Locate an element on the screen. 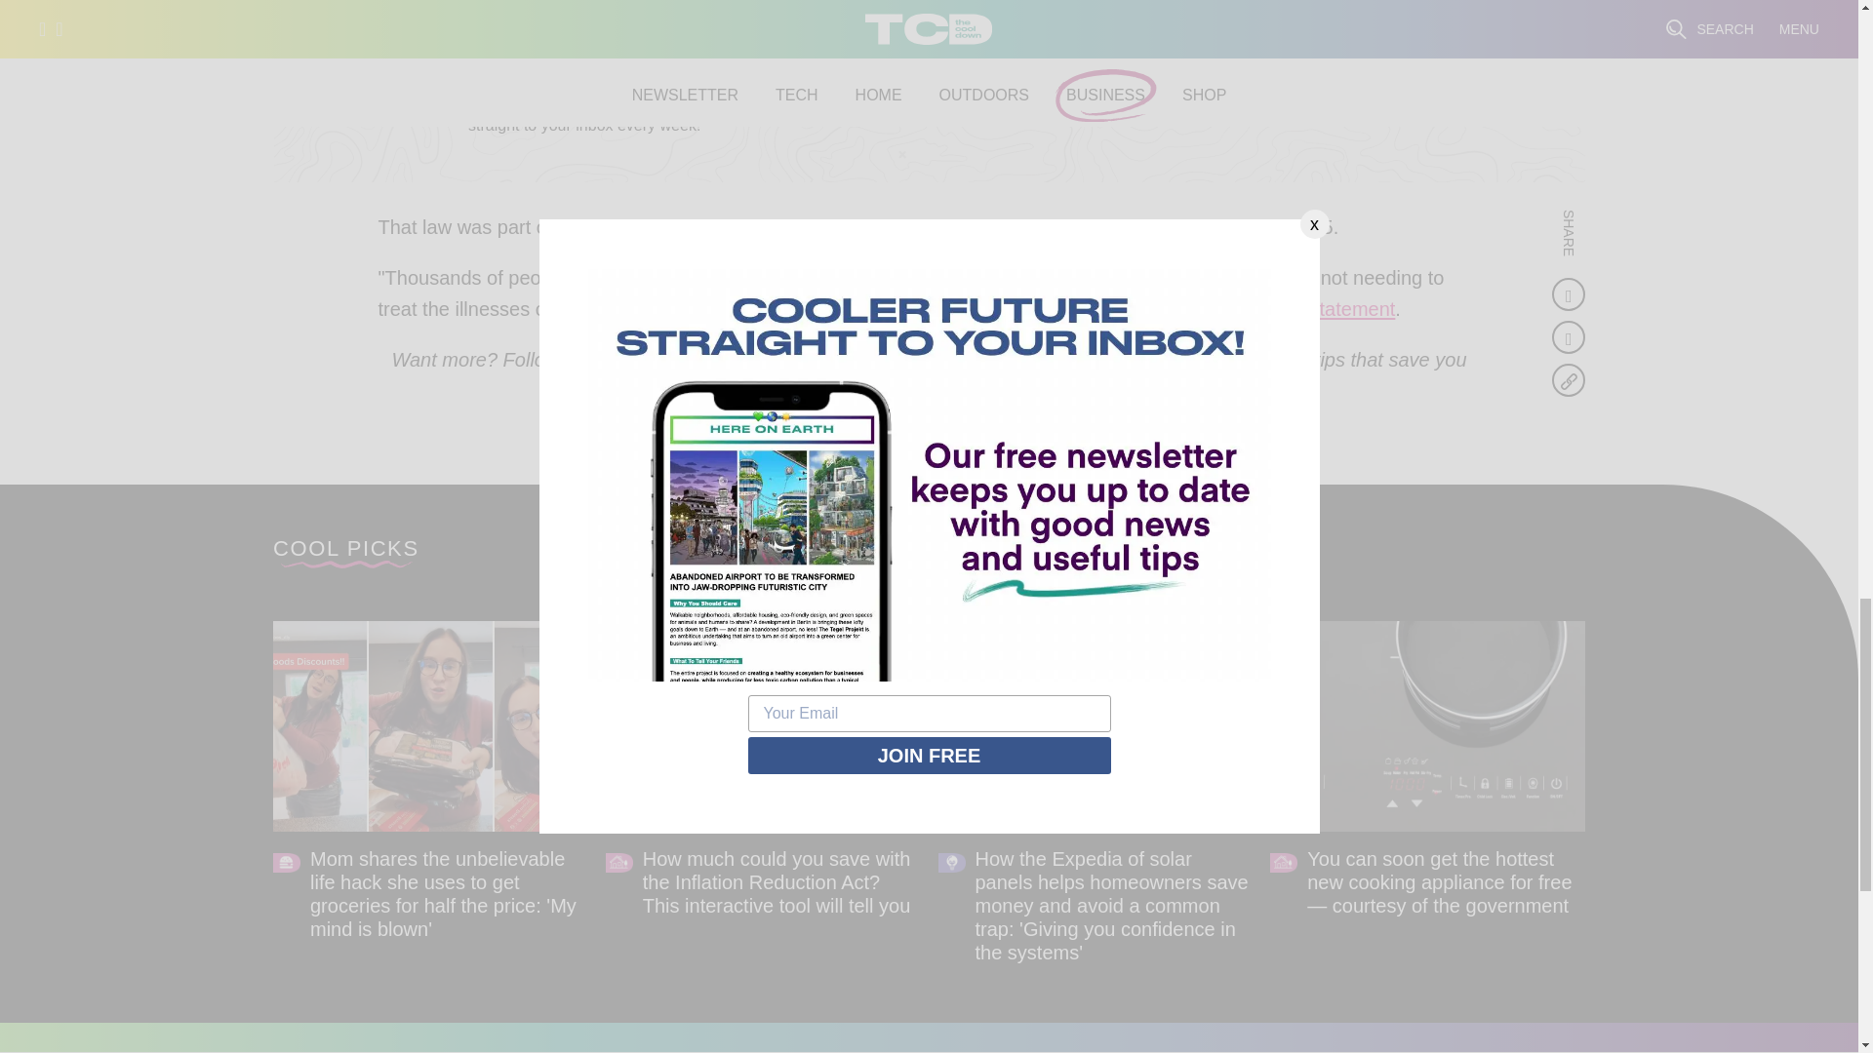 The width and height of the screenshot is (1873, 1053). Sign Up is located at coordinates (1336, 102).